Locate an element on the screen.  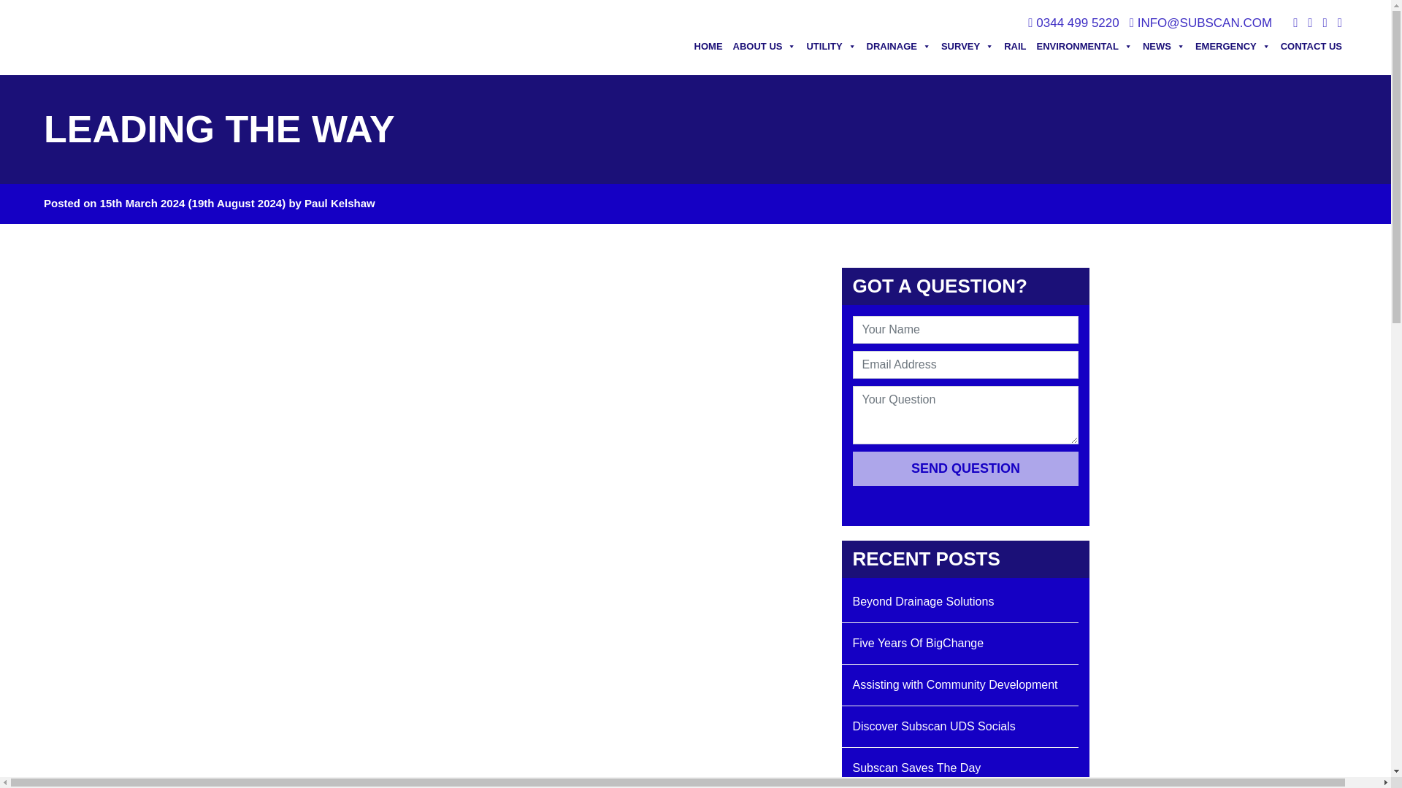
HOME is located at coordinates (708, 47).